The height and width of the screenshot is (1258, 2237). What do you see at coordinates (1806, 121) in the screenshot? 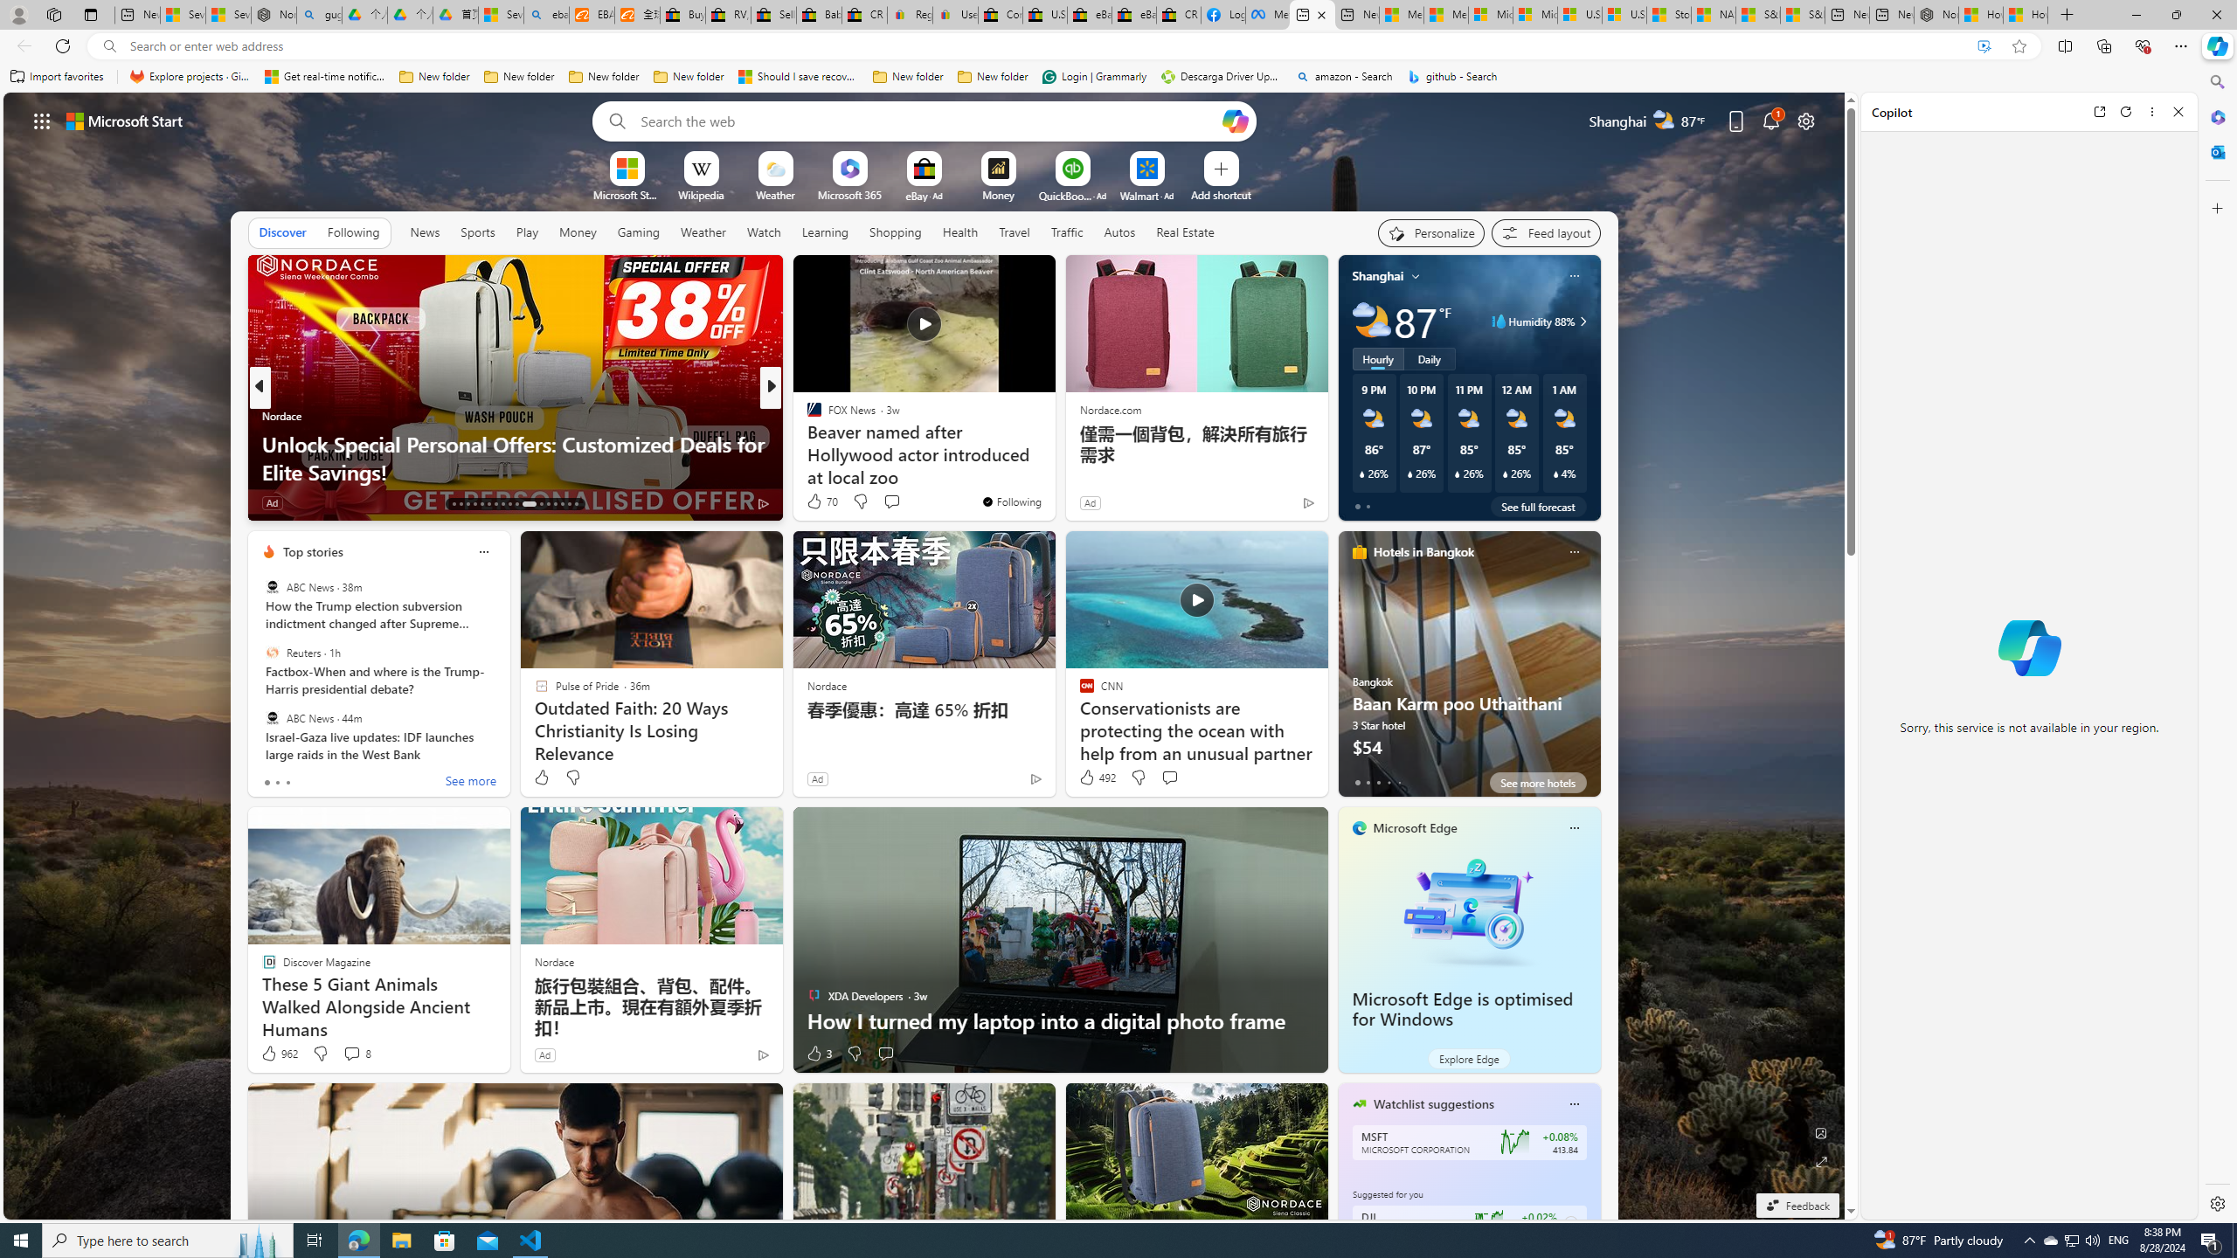
I see `Page settings` at bounding box center [1806, 121].